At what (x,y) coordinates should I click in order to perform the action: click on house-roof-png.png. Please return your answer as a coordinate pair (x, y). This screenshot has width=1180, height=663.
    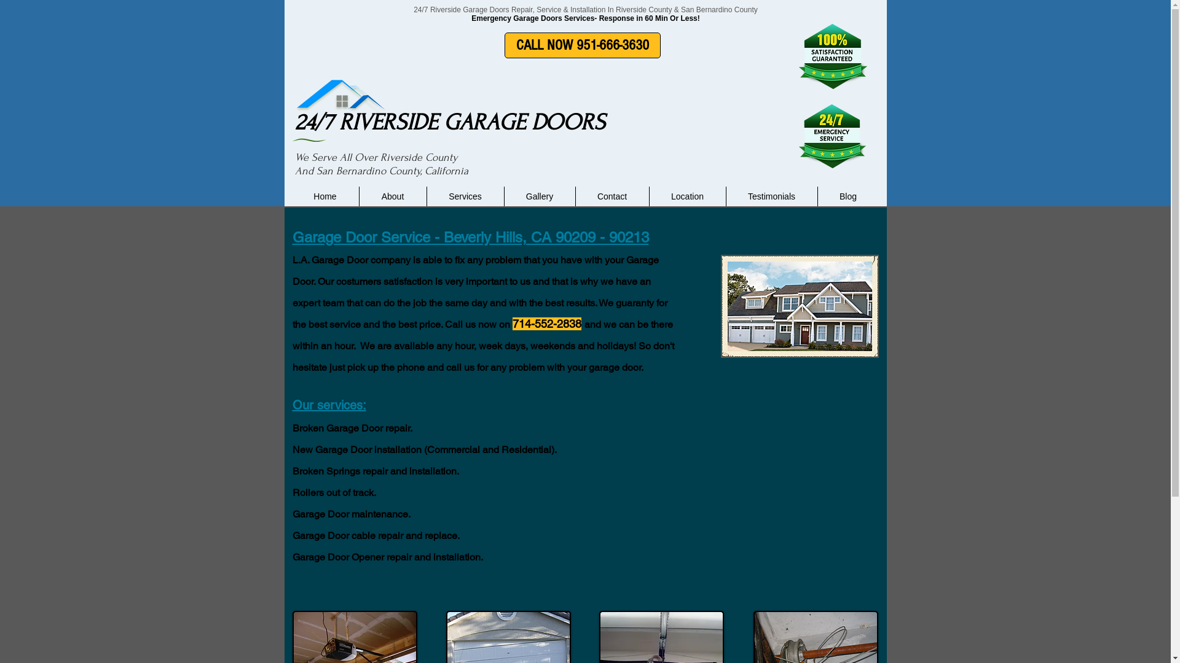
    Looking at the image, I should click on (342, 103).